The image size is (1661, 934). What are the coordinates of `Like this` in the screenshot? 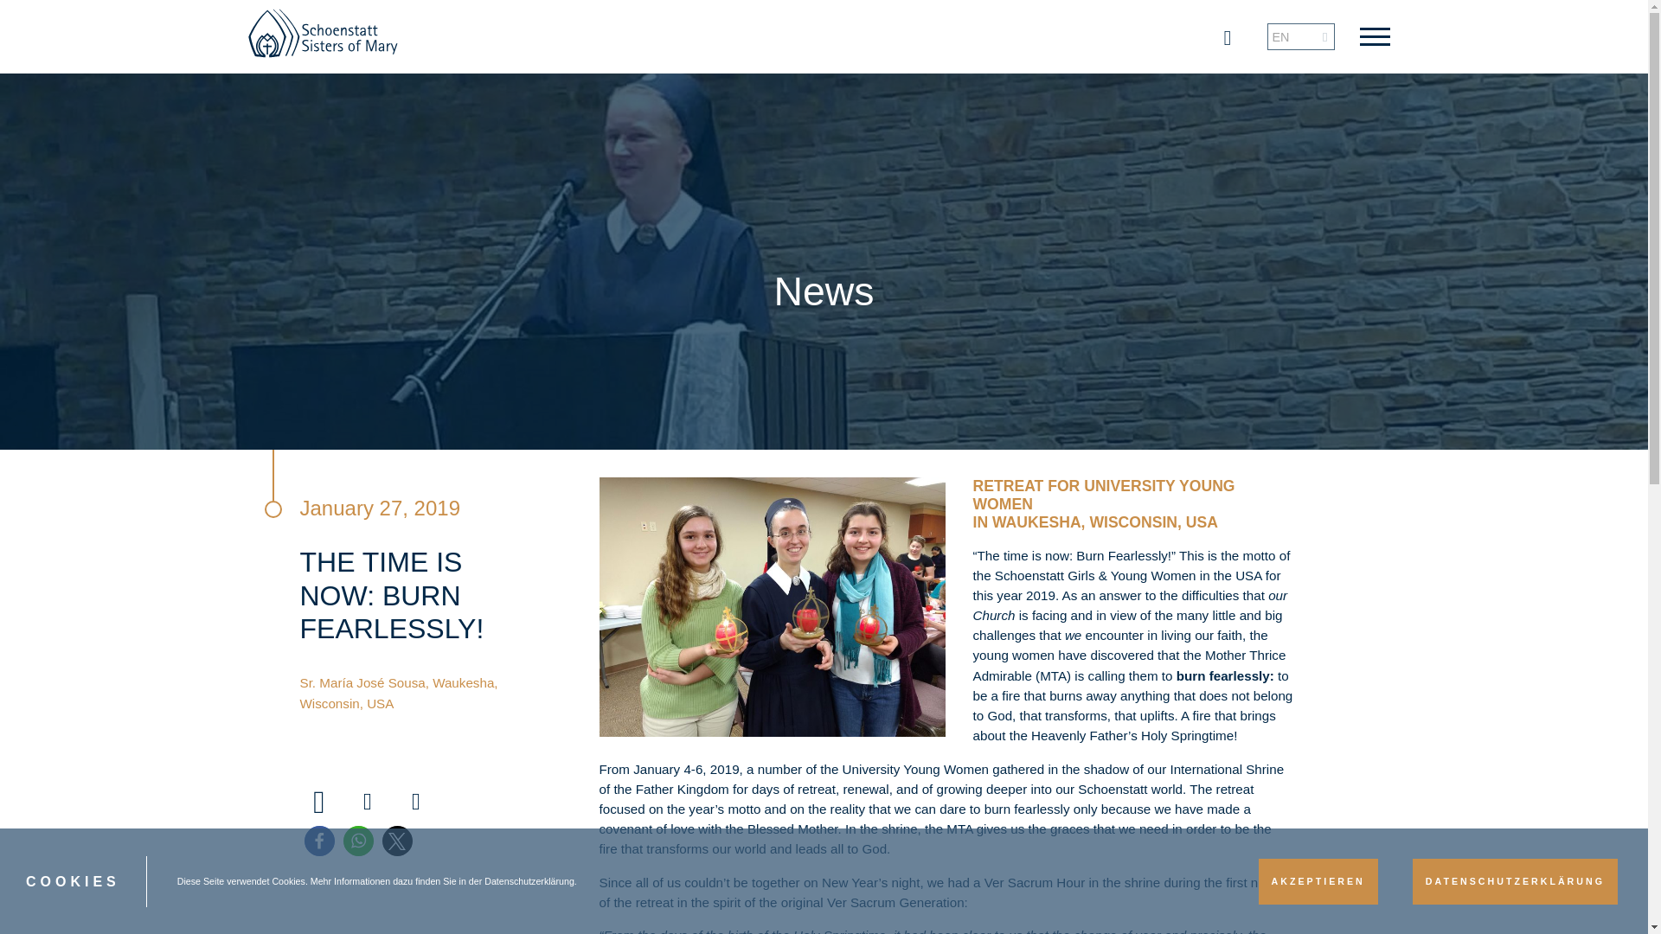 It's located at (319, 803).